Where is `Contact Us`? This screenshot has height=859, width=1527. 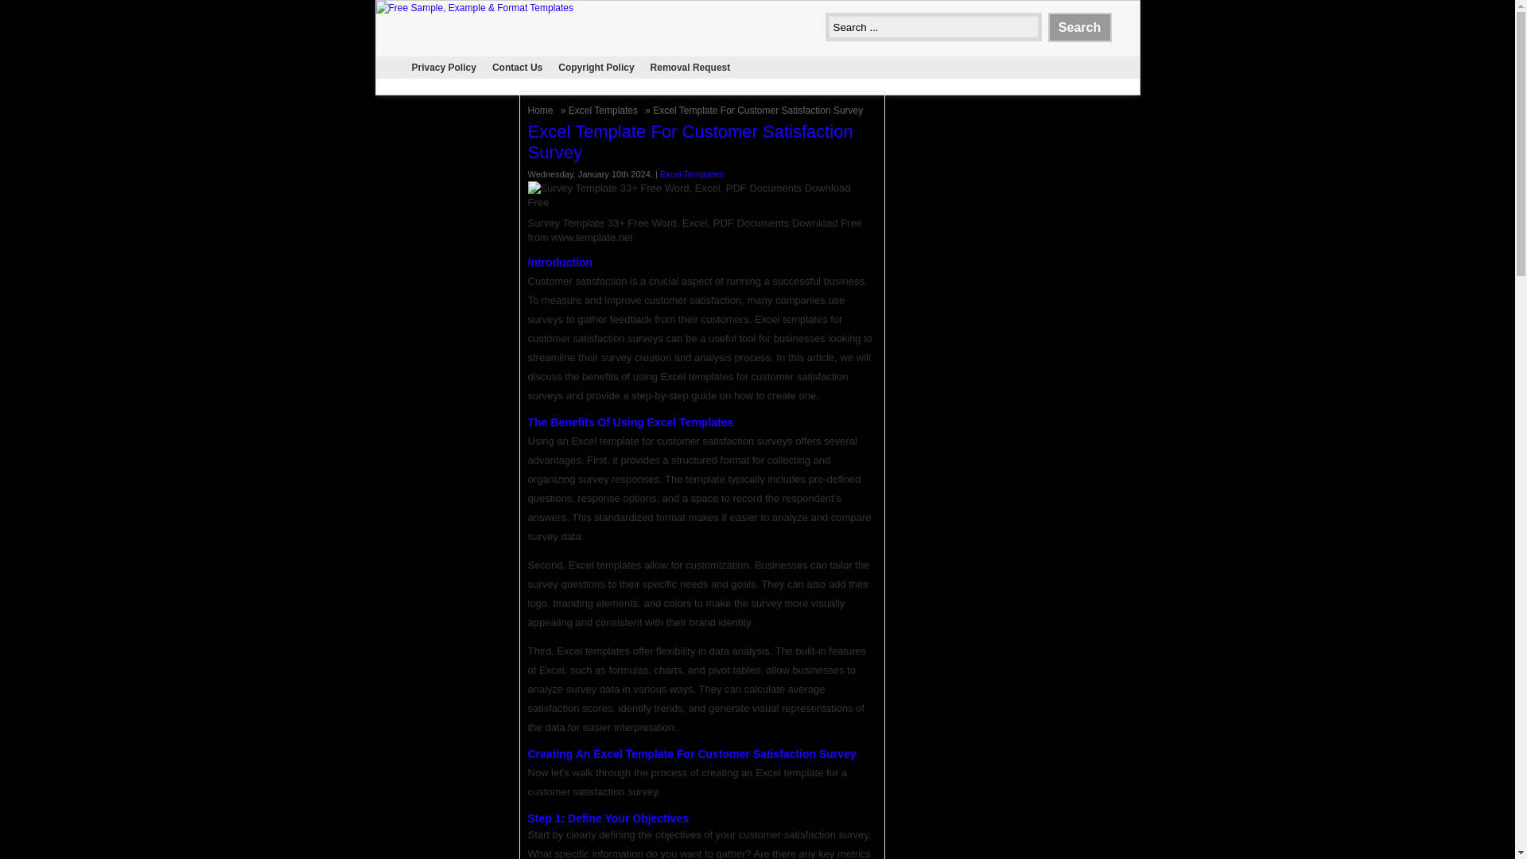 Contact Us is located at coordinates (517, 68).